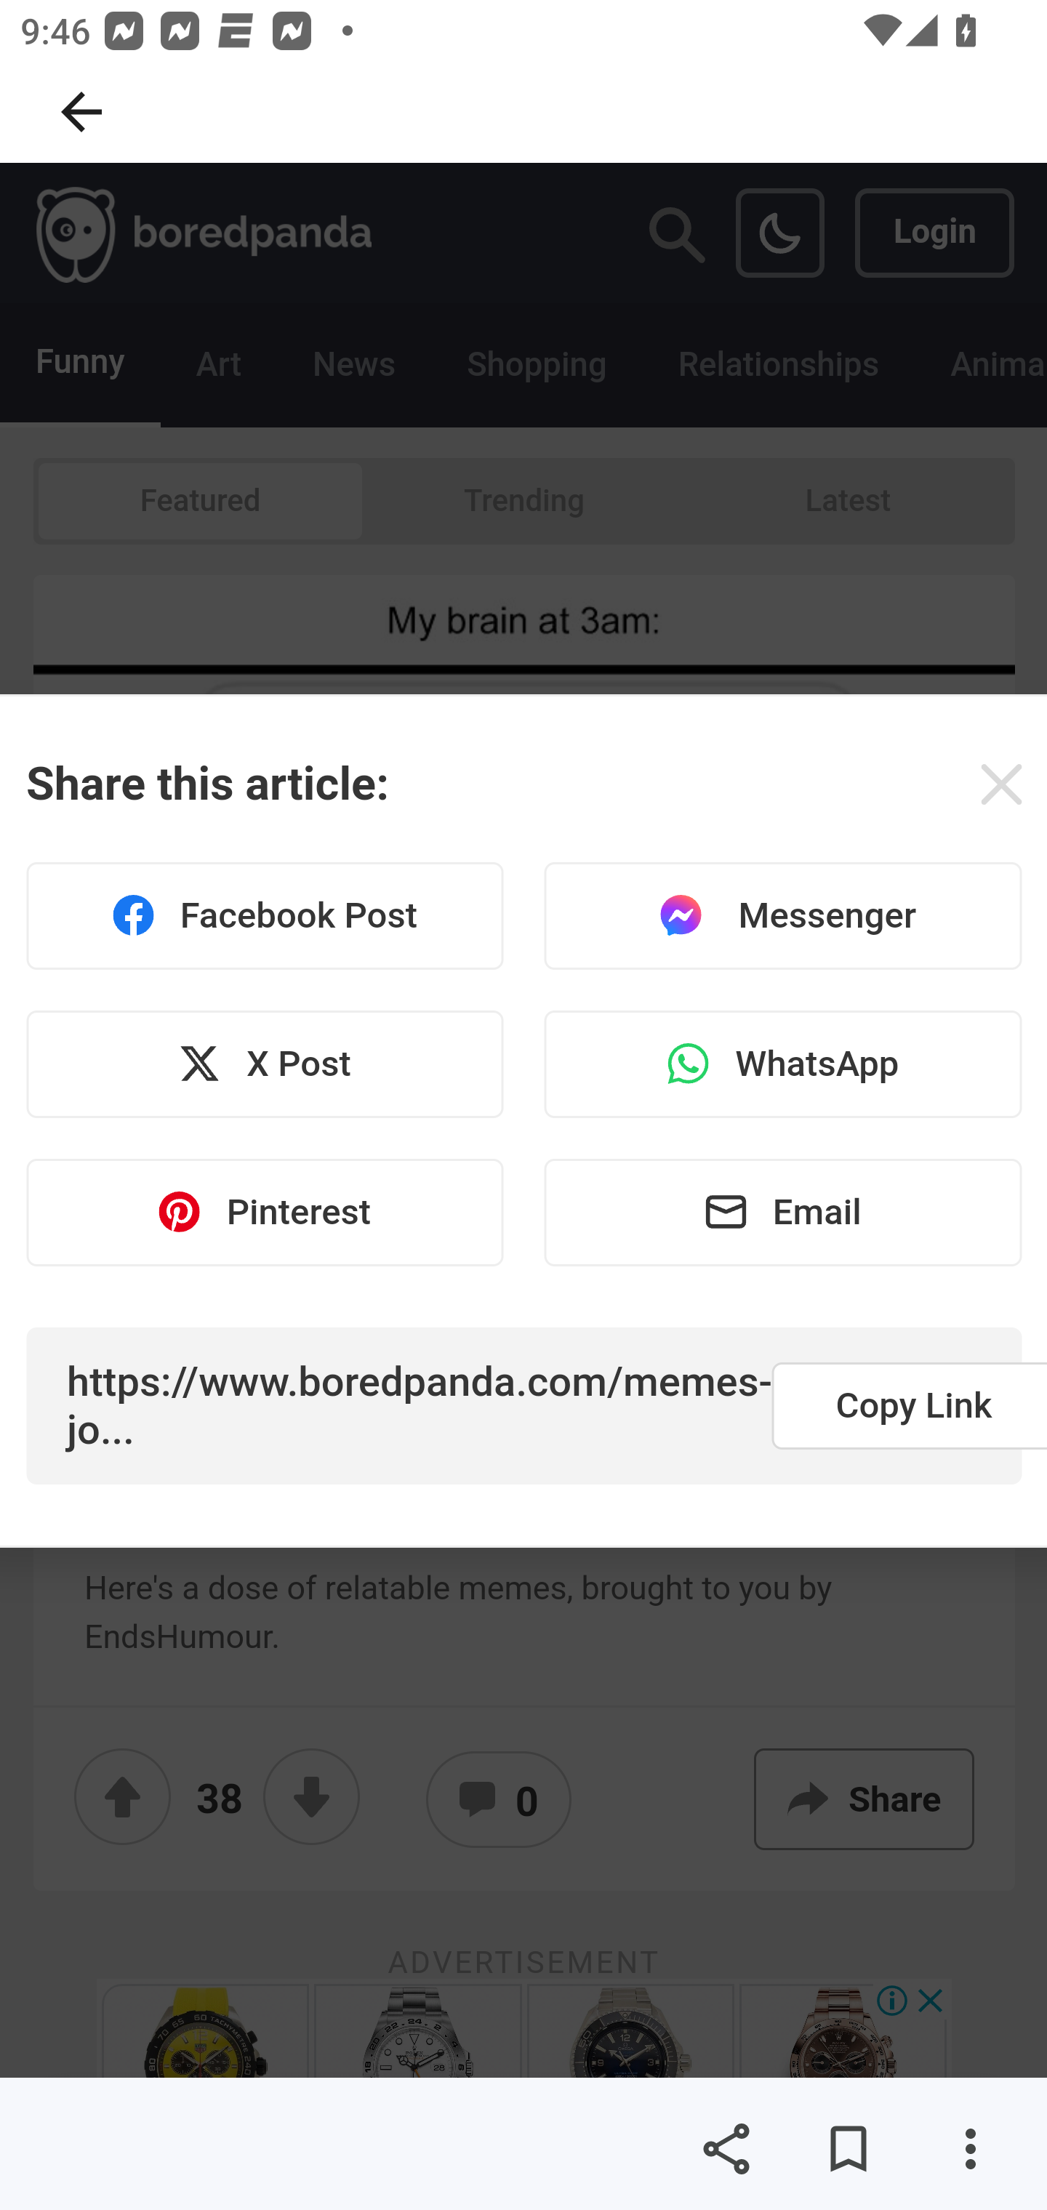 This screenshot has width=1047, height=2210. I want to click on Twitter x X Post Twitter x X Post, so click(265, 1064).